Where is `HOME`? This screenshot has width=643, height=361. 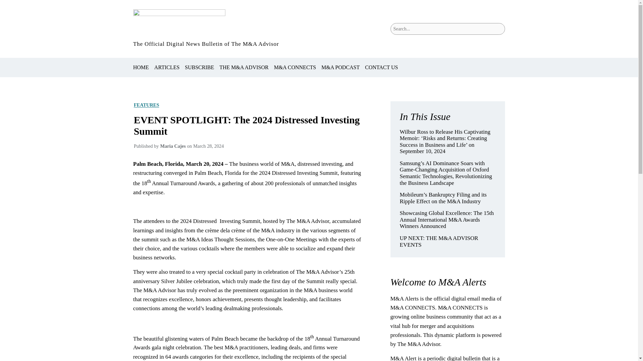
HOME is located at coordinates (141, 68).